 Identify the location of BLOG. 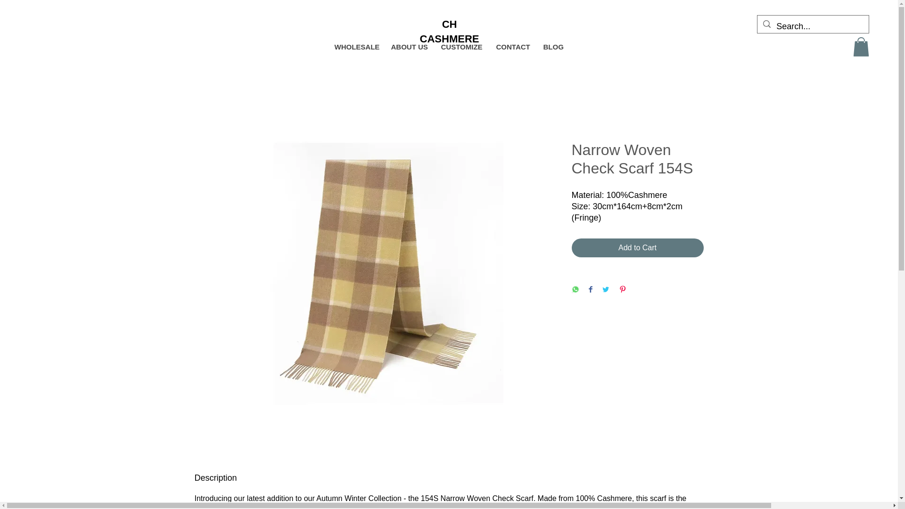
(552, 47).